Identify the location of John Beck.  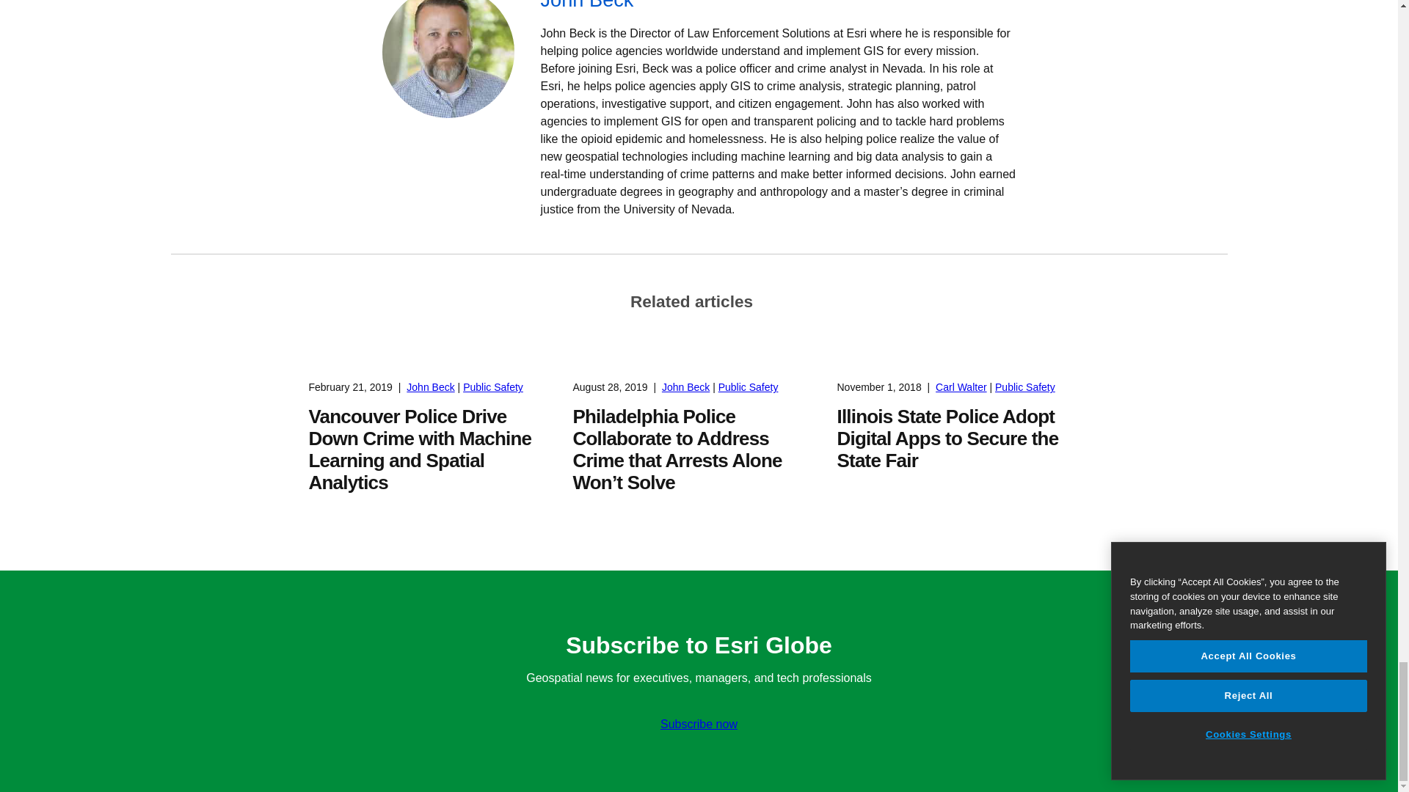
(778, 7).